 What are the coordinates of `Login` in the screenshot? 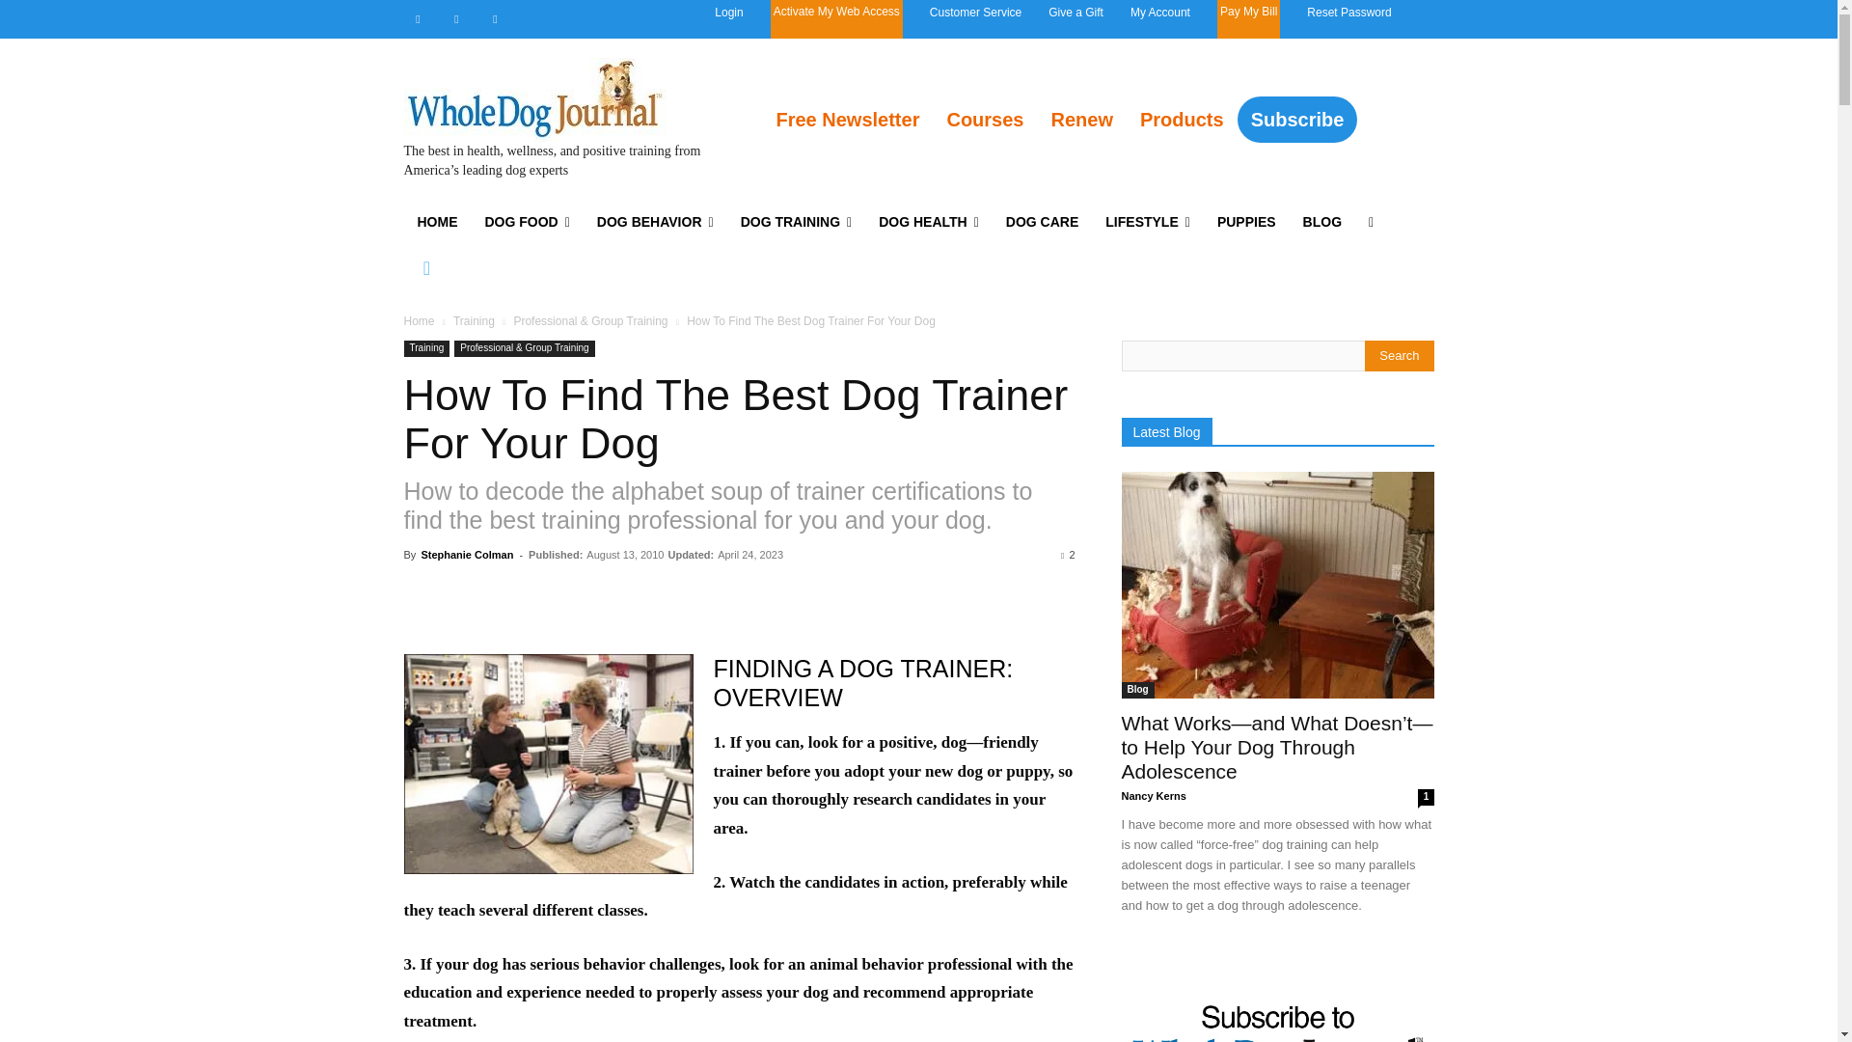 It's located at (728, 12).